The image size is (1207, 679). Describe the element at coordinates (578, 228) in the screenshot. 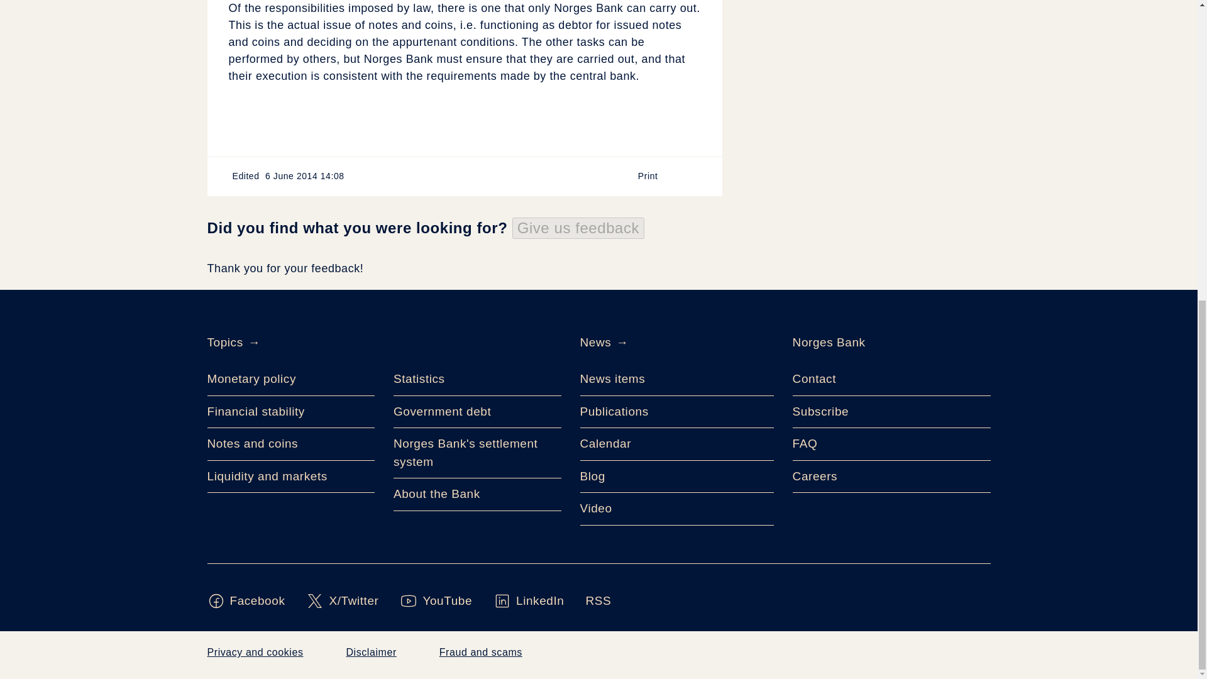

I see `Give us feedback` at that location.